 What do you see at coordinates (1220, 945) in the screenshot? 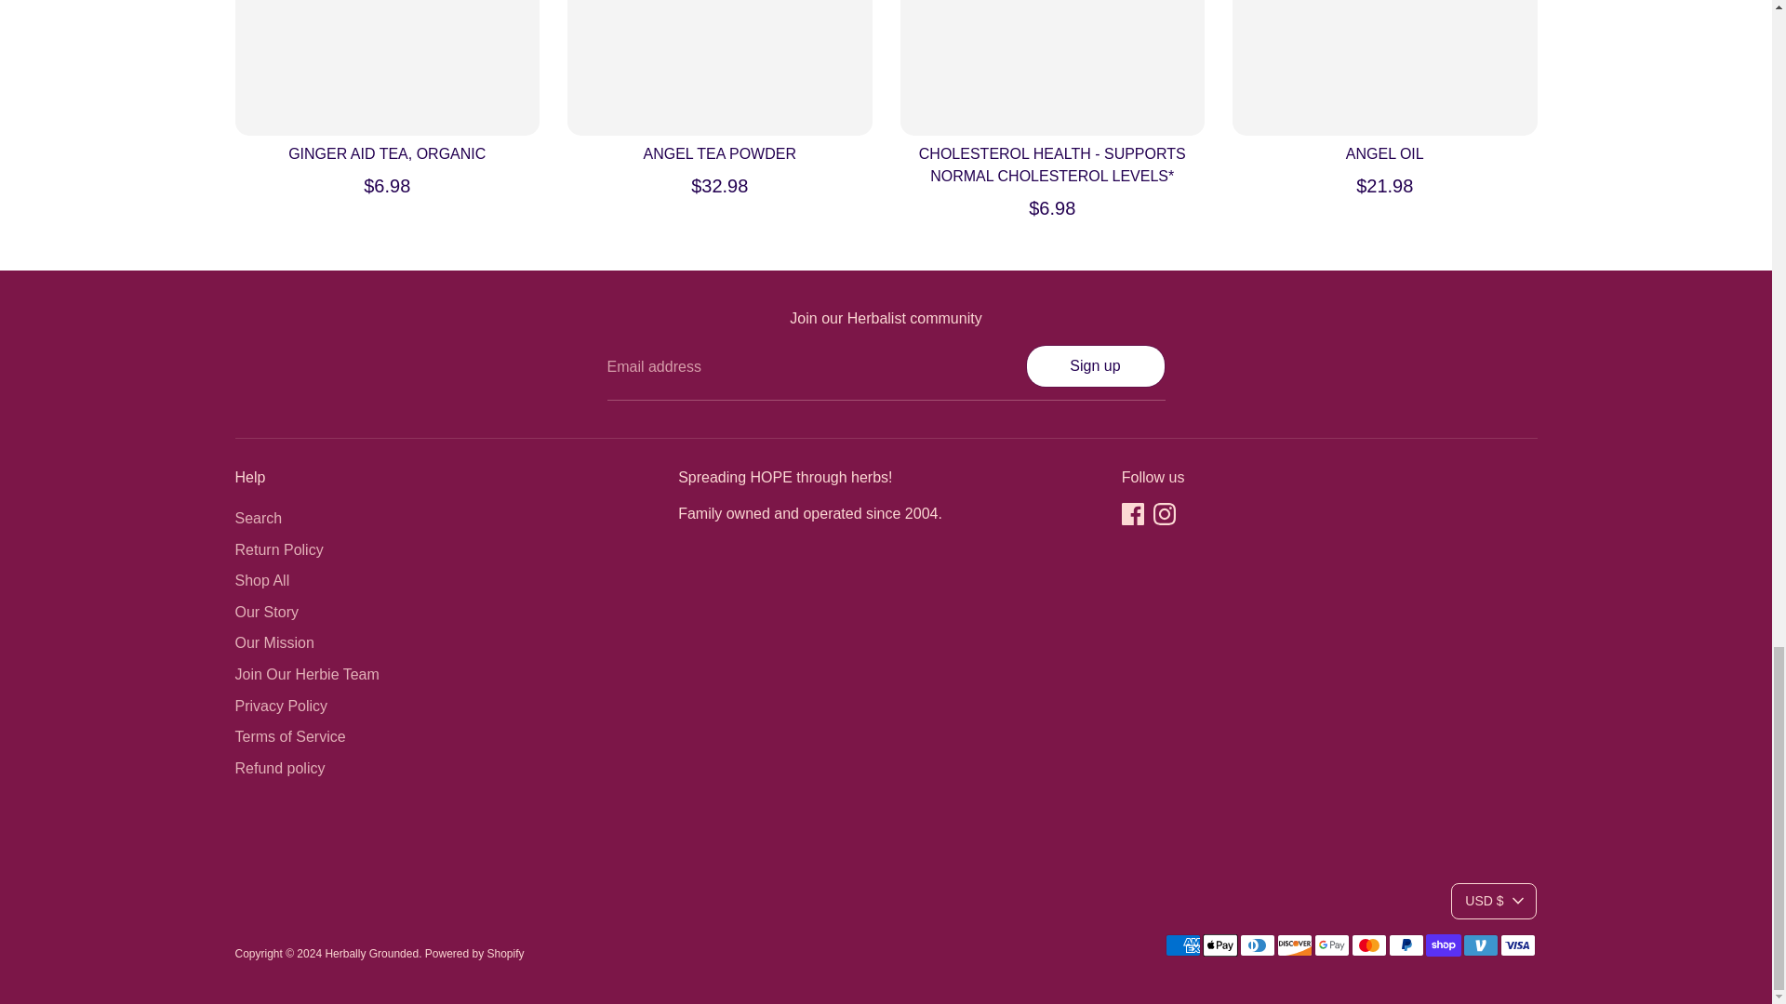
I see `Apple Pay` at bounding box center [1220, 945].